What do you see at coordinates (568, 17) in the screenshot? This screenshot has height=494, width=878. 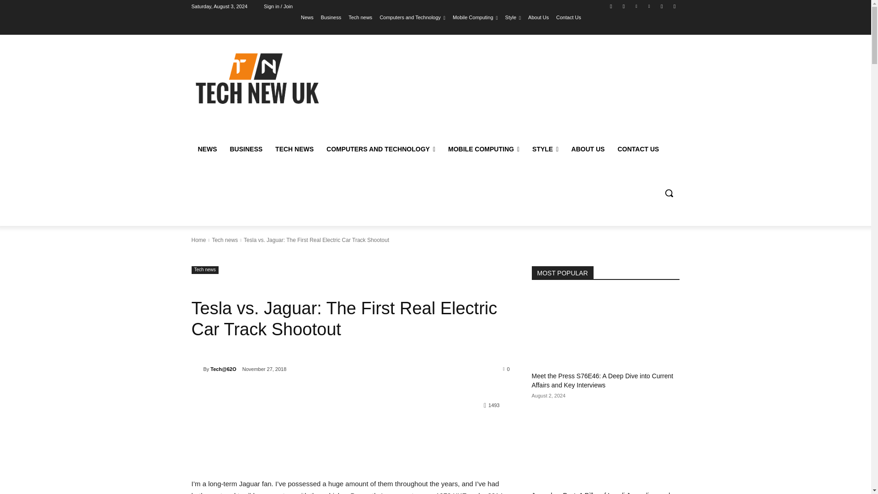 I see `Contact Us` at bounding box center [568, 17].